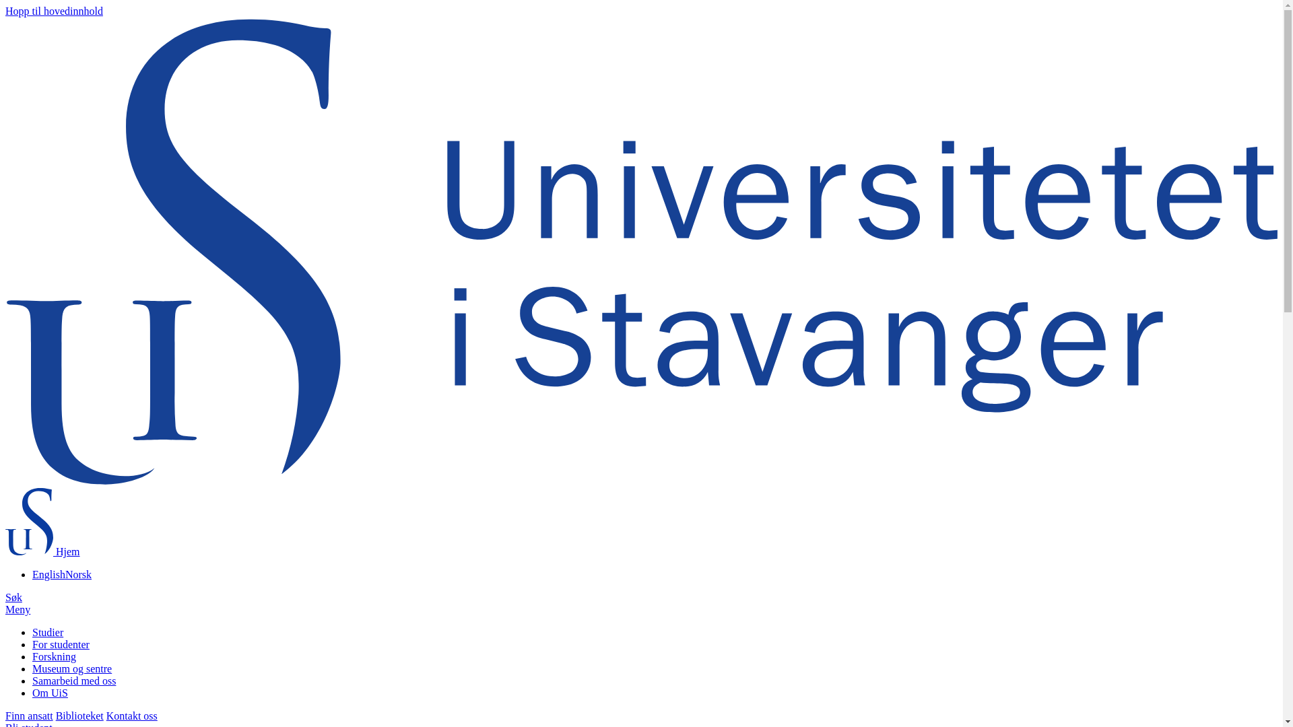 Image resolution: width=1293 pixels, height=727 pixels. Describe the element at coordinates (79, 716) in the screenshot. I see `Biblioteket` at that location.